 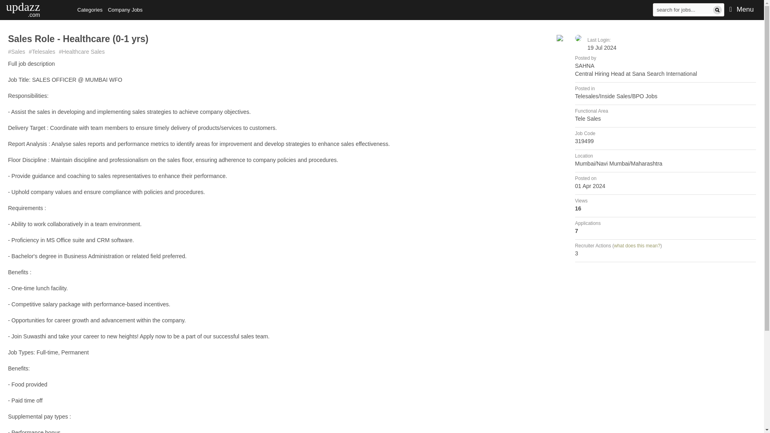 What do you see at coordinates (683, 9) in the screenshot?
I see `search for jobs...` at bounding box center [683, 9].